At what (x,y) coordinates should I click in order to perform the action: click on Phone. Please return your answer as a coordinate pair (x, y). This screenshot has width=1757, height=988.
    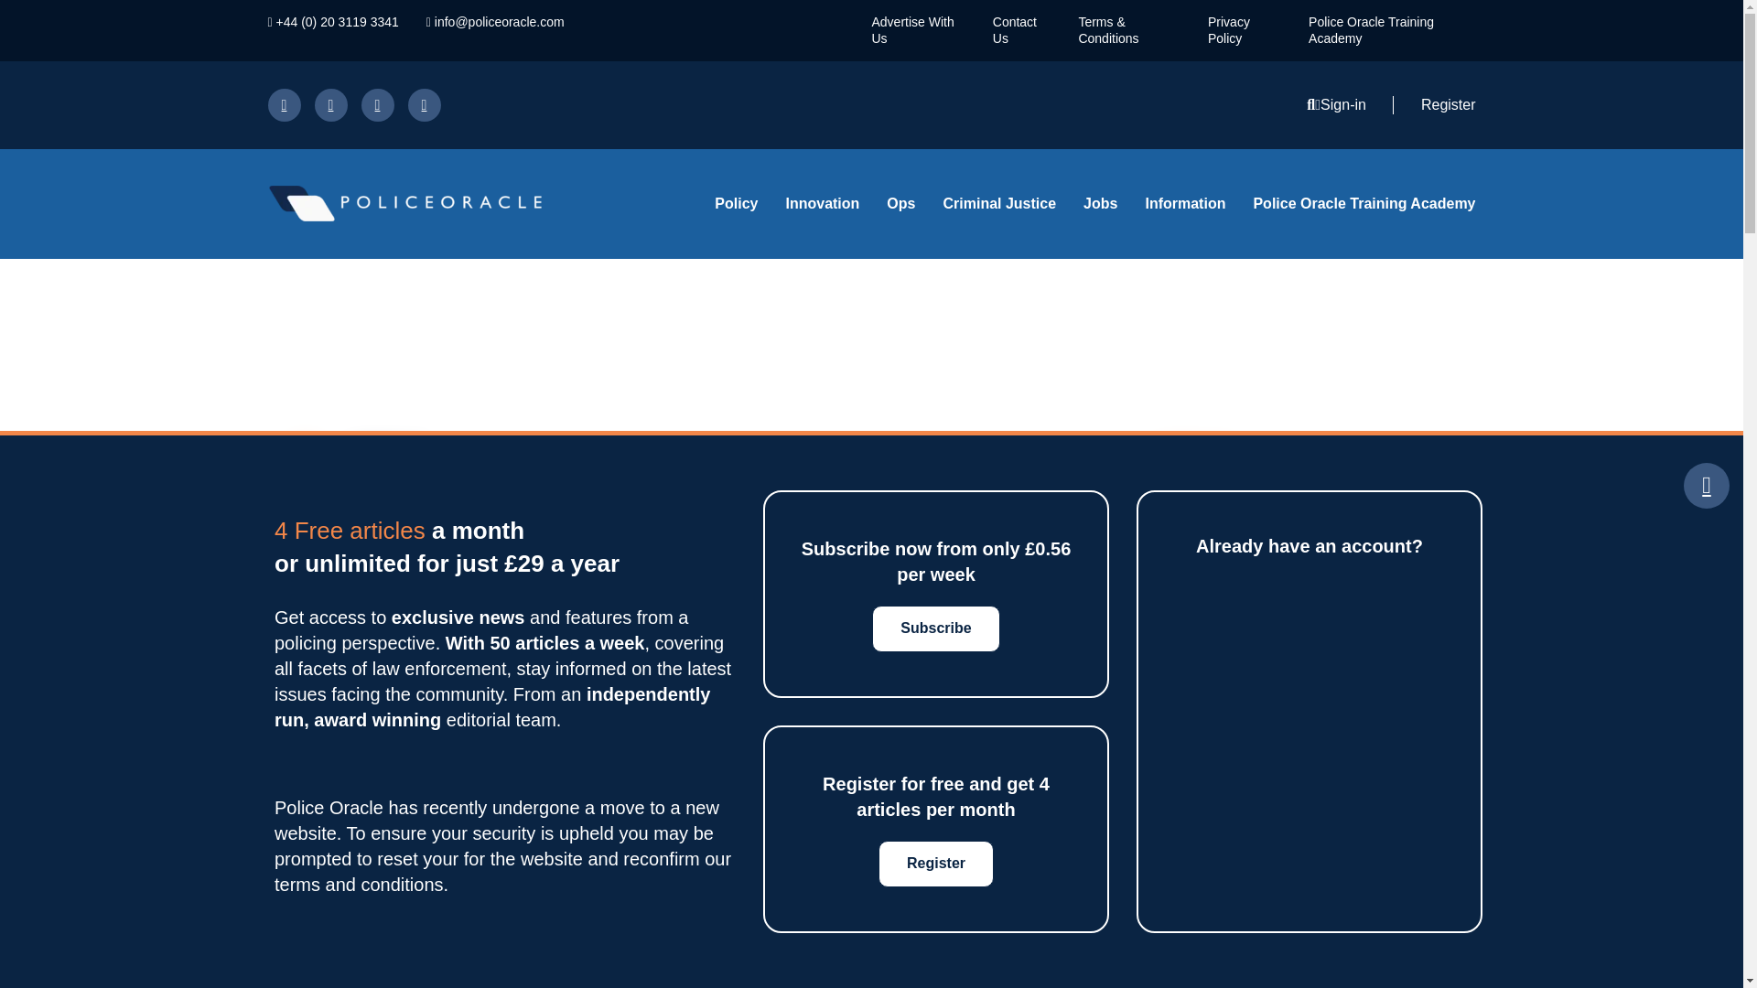
    Looking at the image, I should click on (377, 104).